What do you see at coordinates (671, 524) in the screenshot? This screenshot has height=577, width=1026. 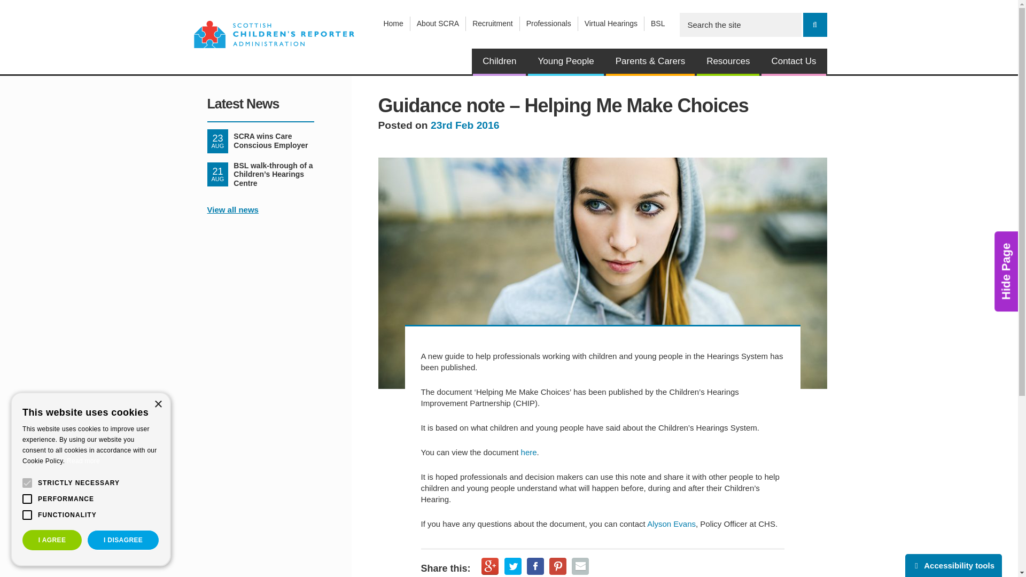 I see `Alyson Evans` at bounding box center [671, 524].